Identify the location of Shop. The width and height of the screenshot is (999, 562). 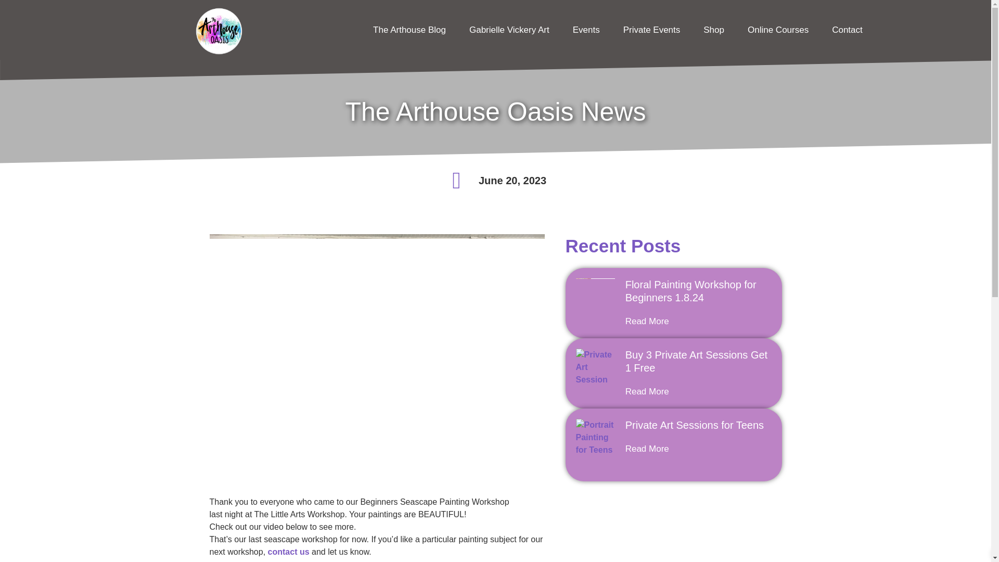
(714, 29).